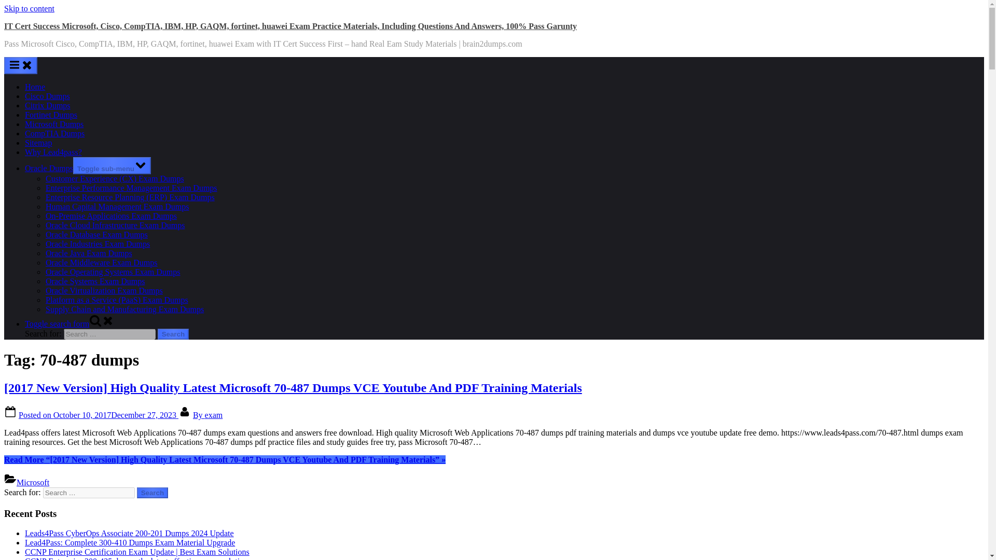  What do you see at coordinates (49, 168) in the screenshot?
I see `Oracle Dumps` at bounding box center [49, 168].